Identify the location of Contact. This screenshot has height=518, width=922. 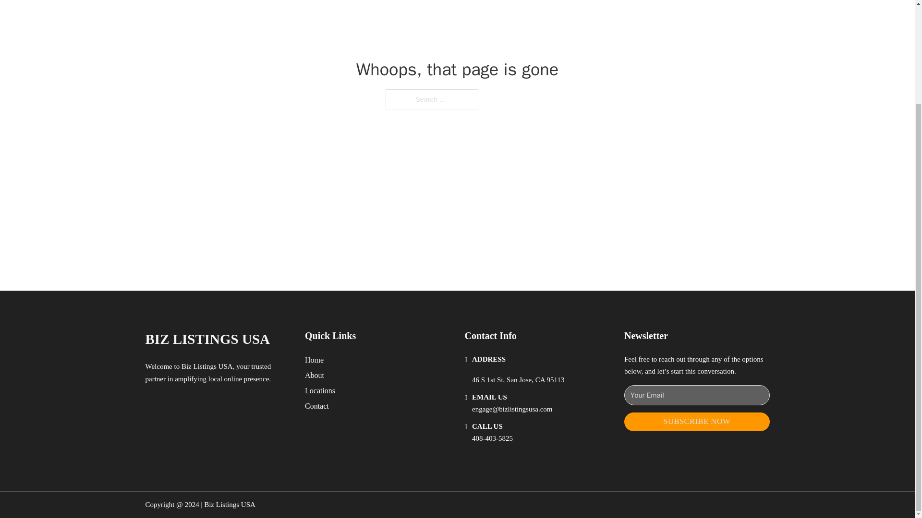
(317, 406).